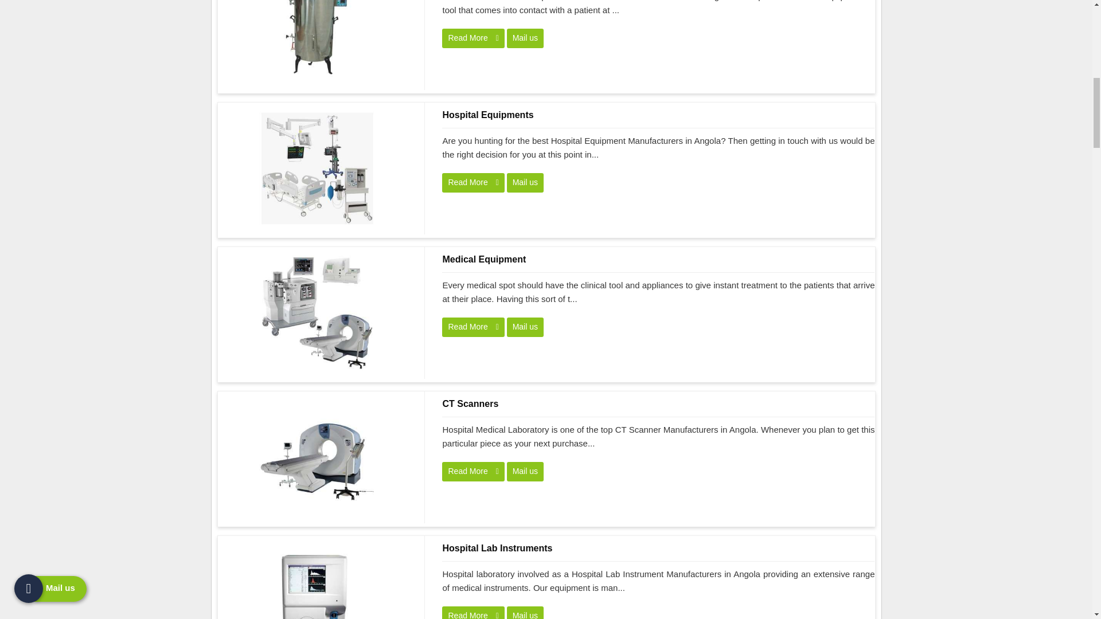 The height and width of the screenshot is (619, 1101). I want to click on  Hospital Equipments Manufacturers in Angola, so click(317, 169).